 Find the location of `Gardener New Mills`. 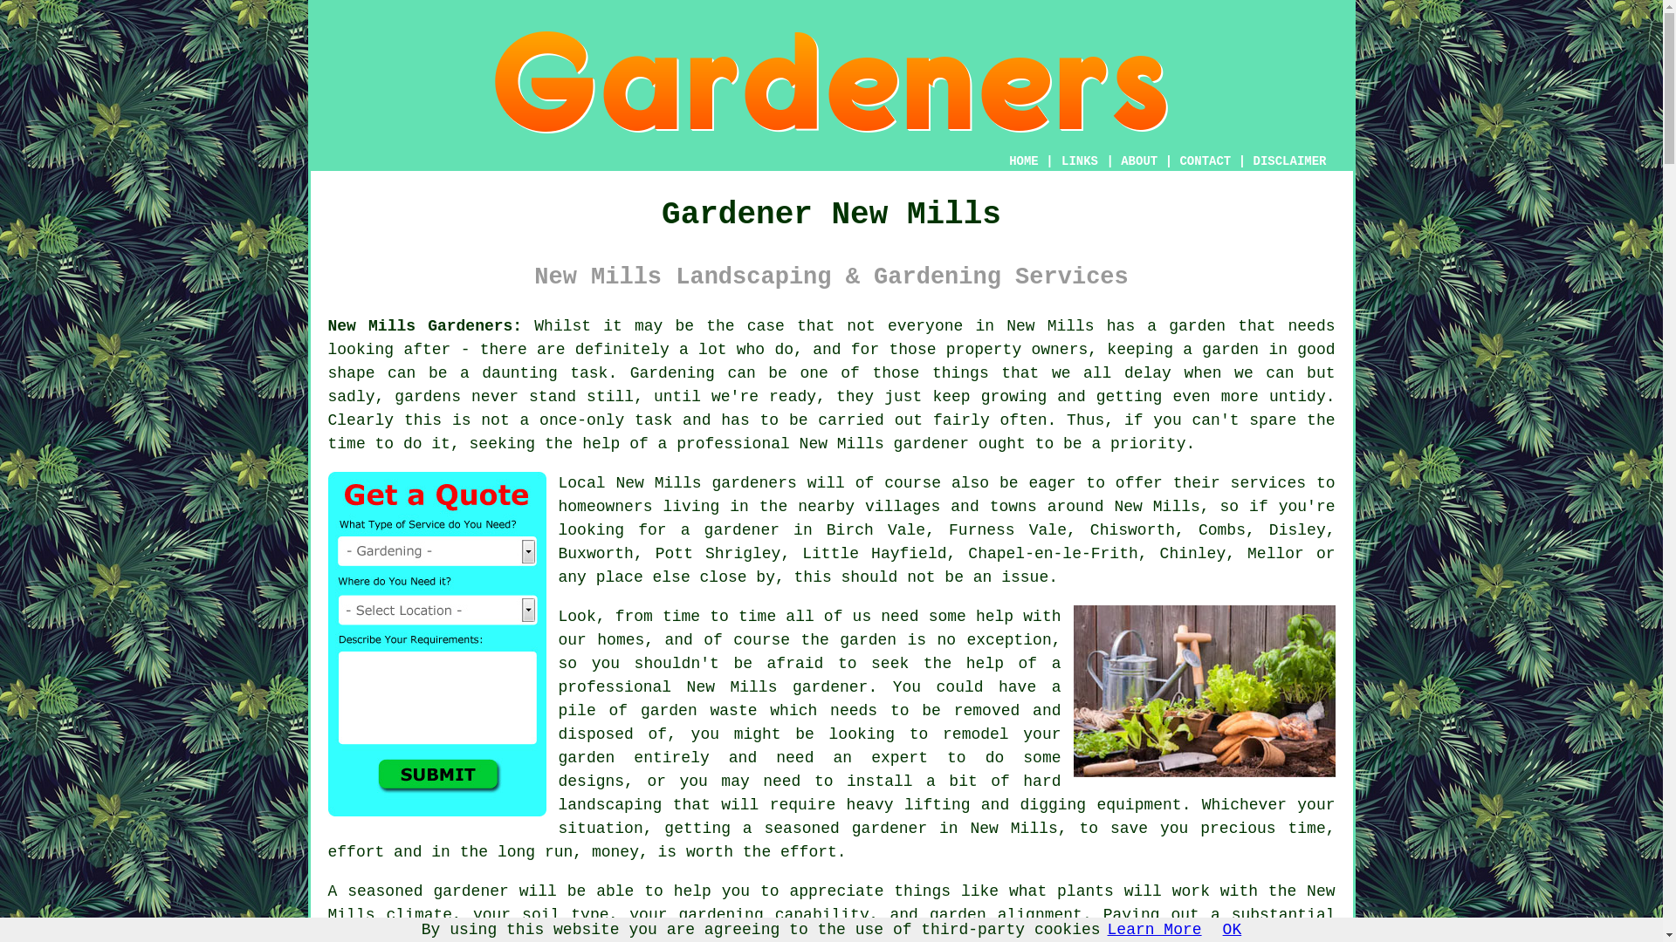

Gardener New Mills is located at coordinates (831, 82).